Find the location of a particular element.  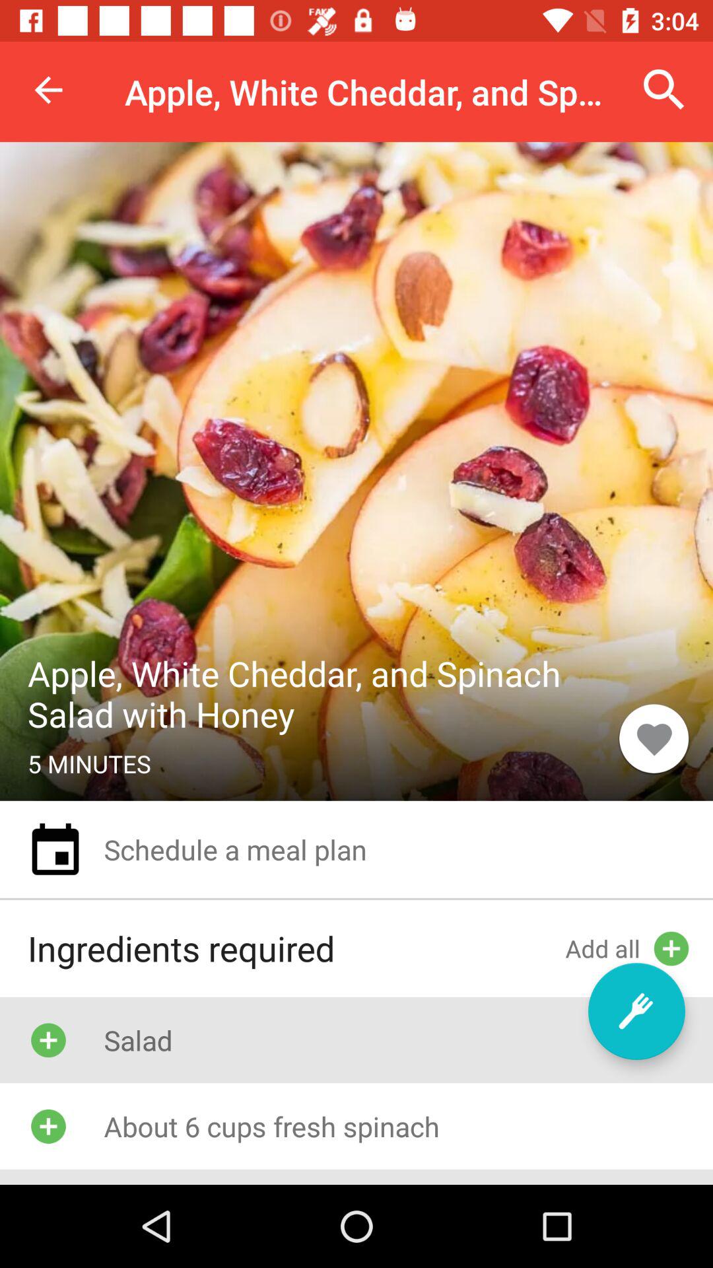

open item to the right of apple white cheddar is located at coordinates (664, 90).